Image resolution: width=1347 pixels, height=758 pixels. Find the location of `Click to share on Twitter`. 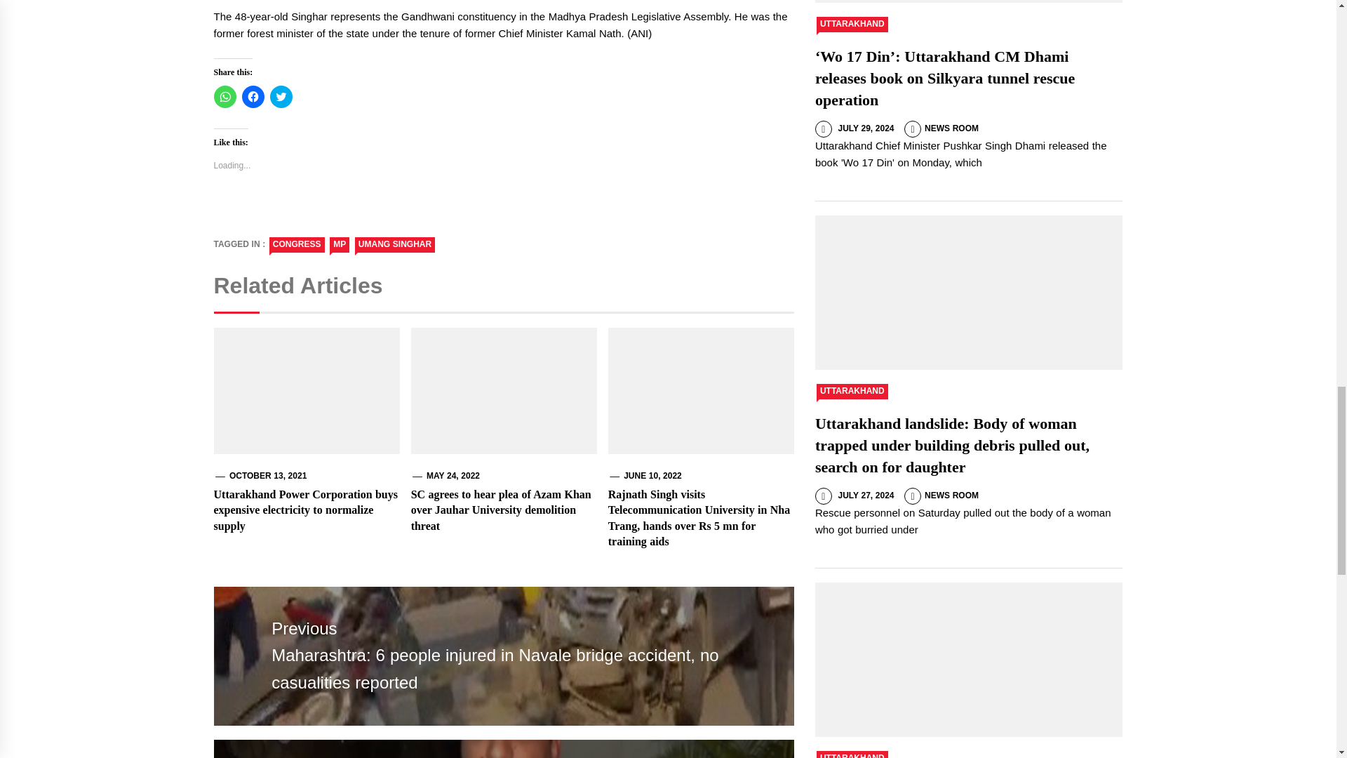

Click to share on Twitter is located at coordinates (281, 97).